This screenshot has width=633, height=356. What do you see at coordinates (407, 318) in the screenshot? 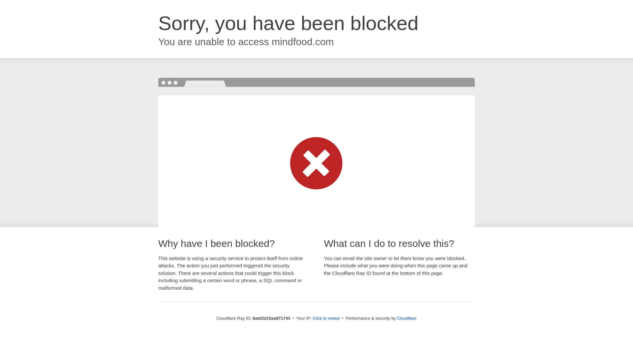
I see `Cloudflare` at bounding box center [407, 318].